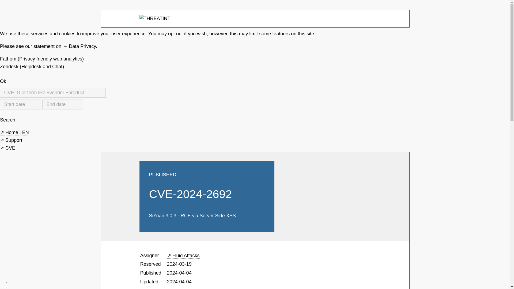 This screenshot has height=289, width=514. I want to click on Data Privacy, so click(79, 46).